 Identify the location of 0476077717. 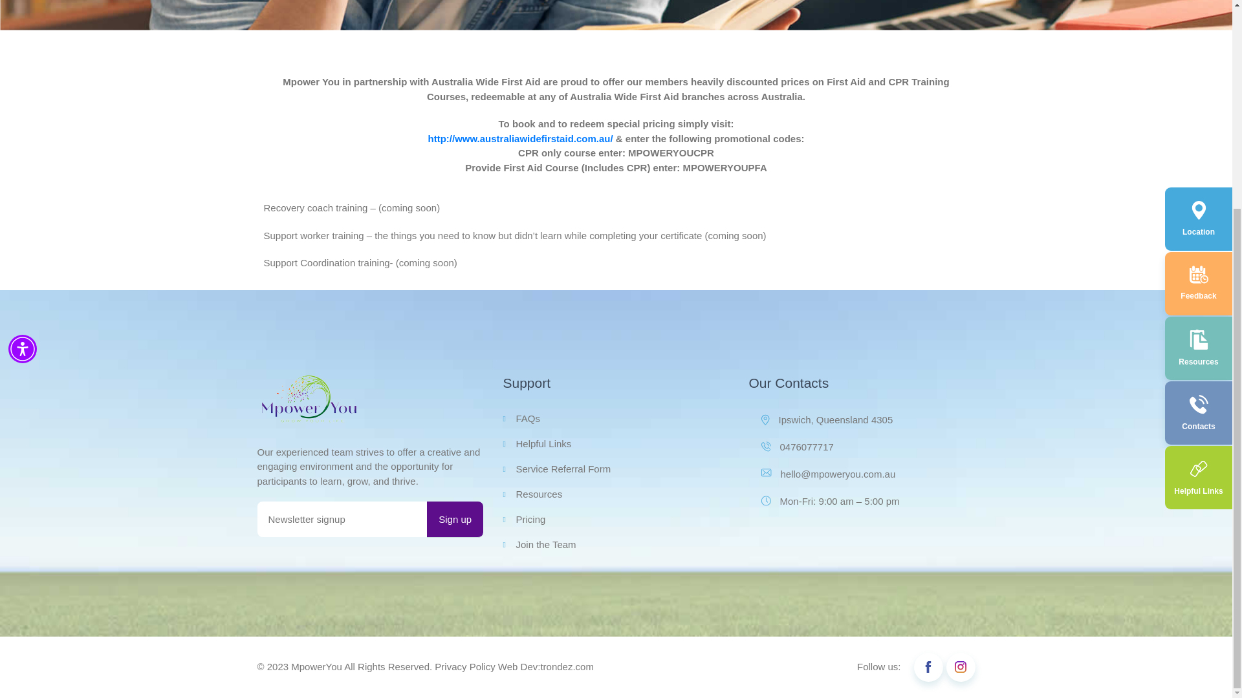
(868, 447).